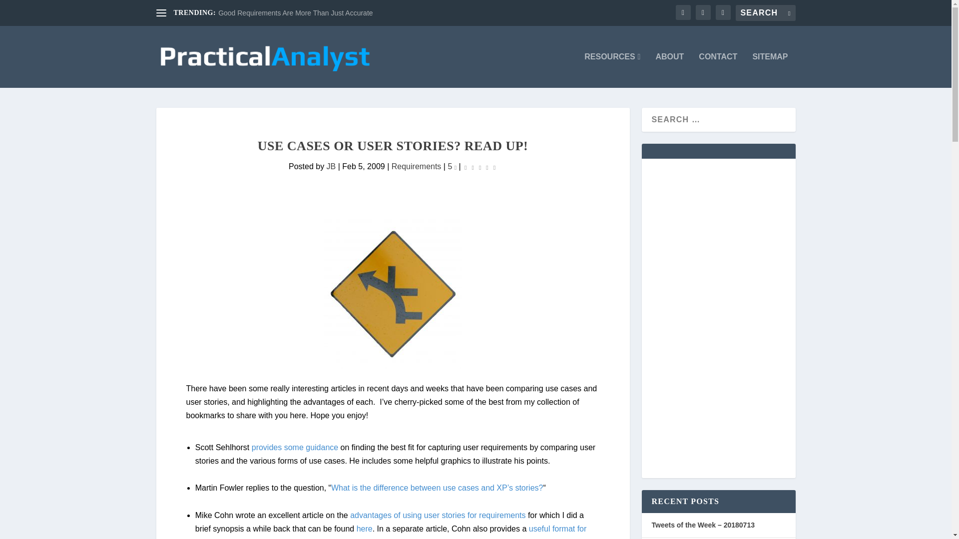 The image size is (959, 539). What do you see at coordinates (612, 70) in the screenshot?
I see `RESOURCES` at bounding box center [612, 70].